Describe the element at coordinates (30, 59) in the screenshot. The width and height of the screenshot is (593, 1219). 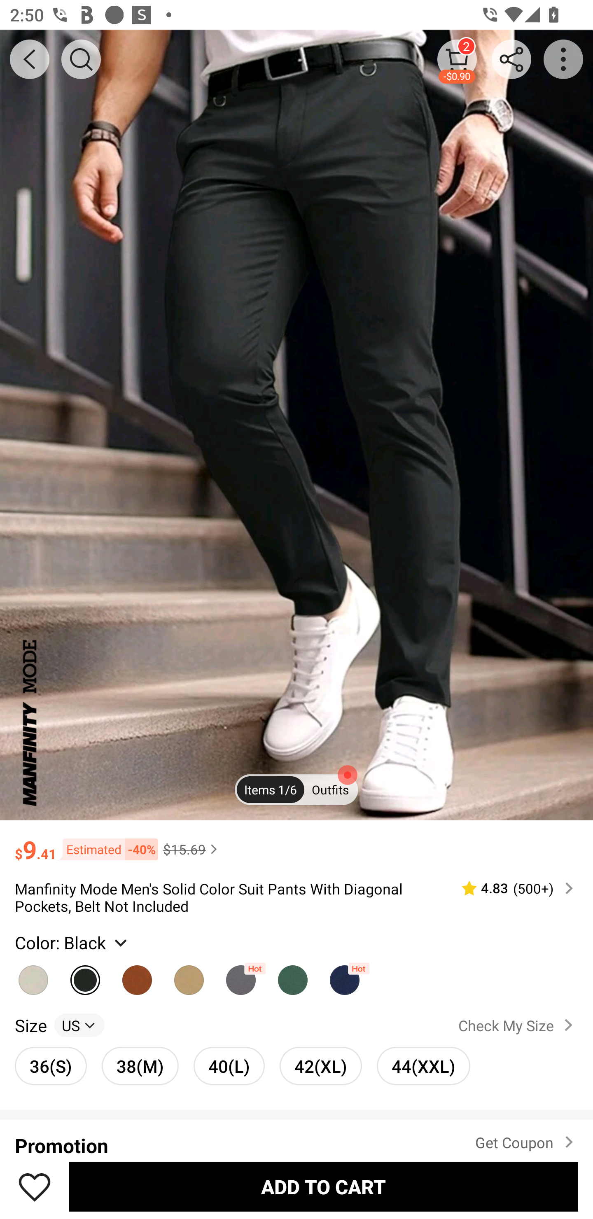
I see `BACK` at that location.